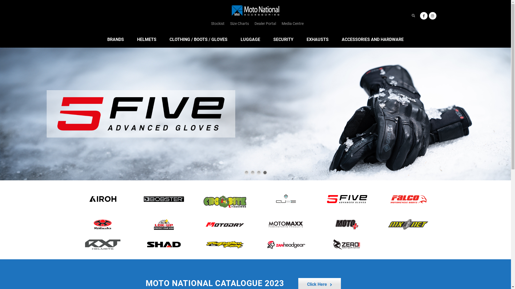 The image size is (515, 289). I want to click on Media Centre, so click(293, 24).